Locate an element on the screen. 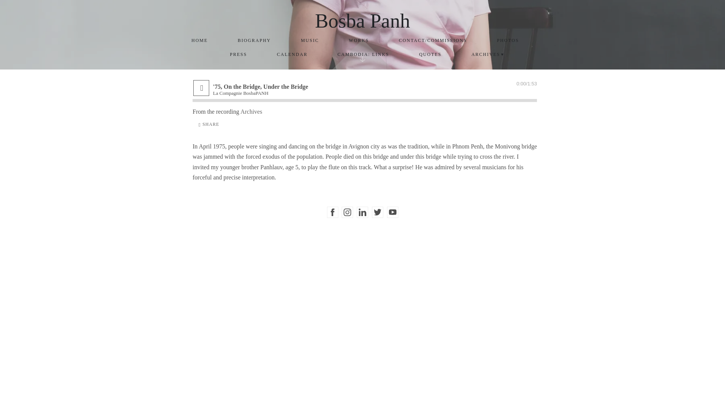 The height and width of the screenshot is (408, 725). MUSIC is located at coordinates (310, 40).